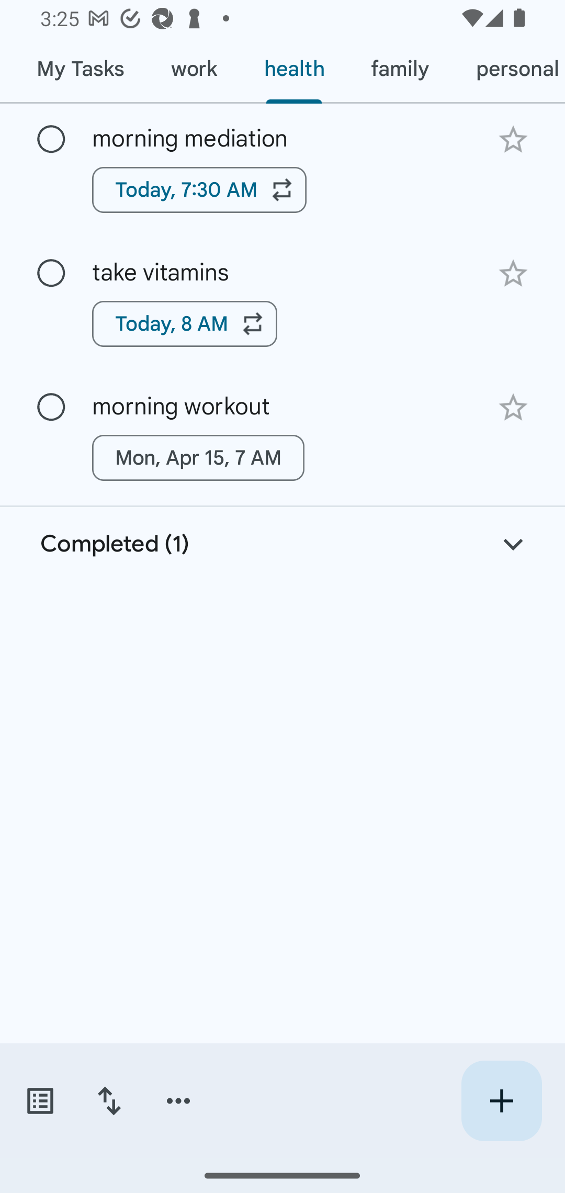  I want to click on personal, so click(508, 69).